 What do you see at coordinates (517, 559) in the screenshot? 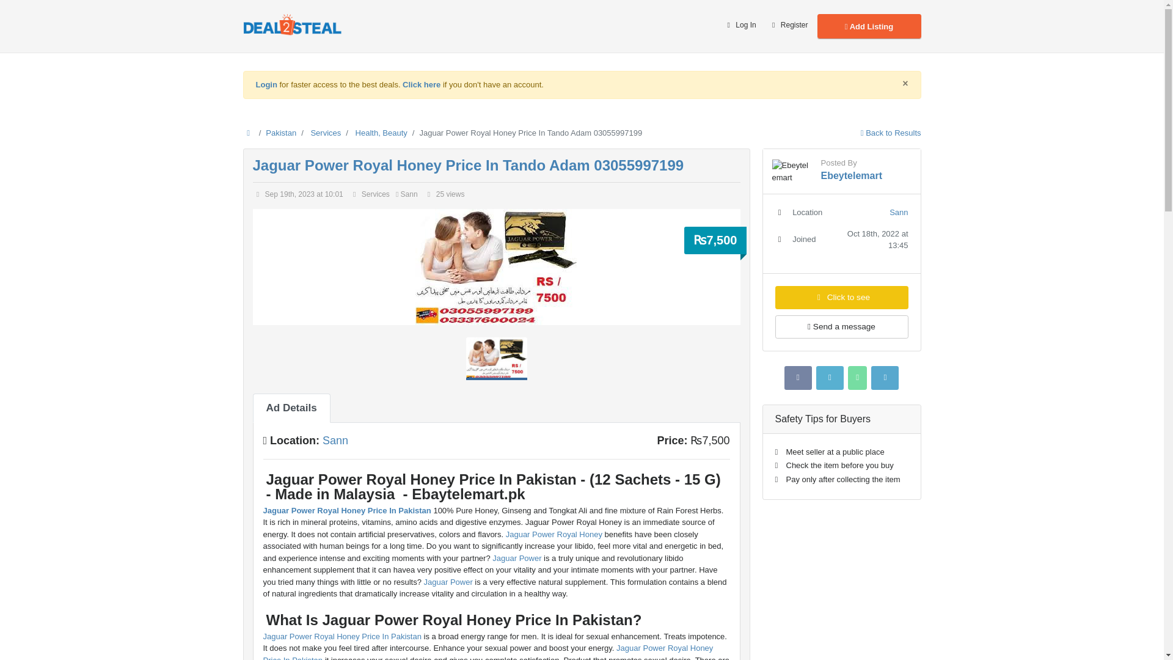
I see `Jaguar Power` at bounding box center [517, 559].